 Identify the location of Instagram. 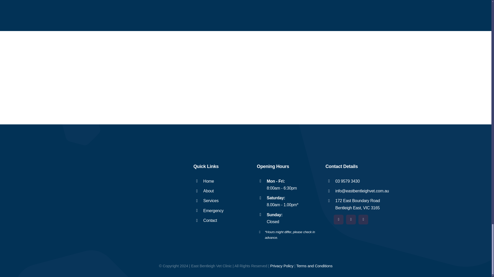
(351, 220).